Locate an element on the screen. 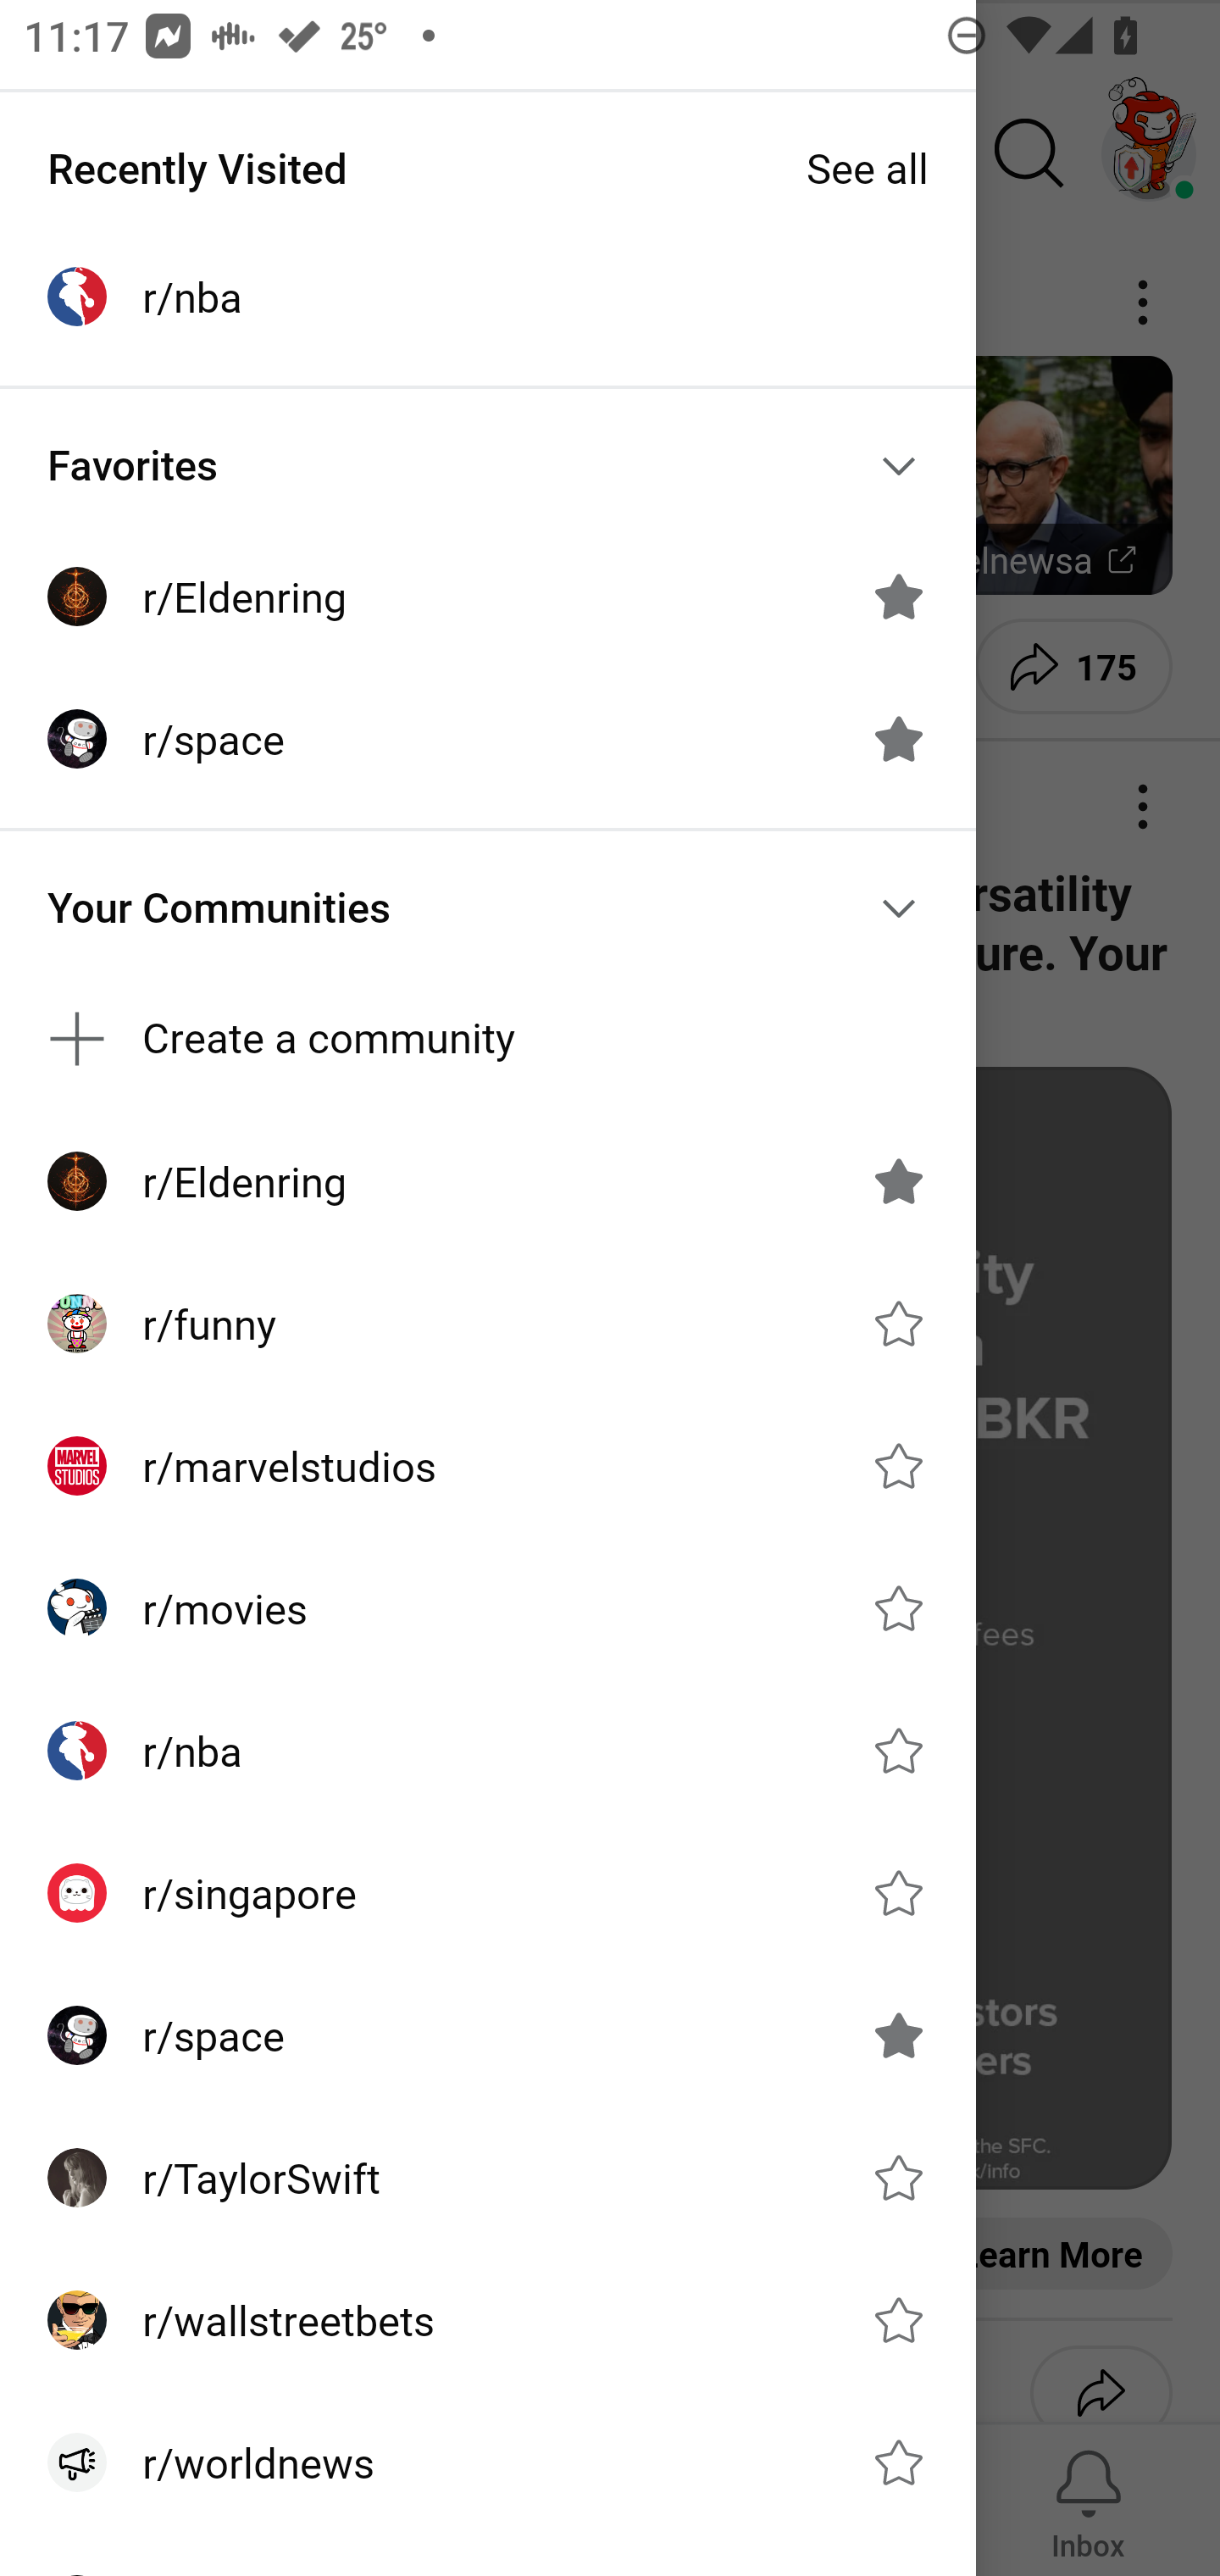 This screenshot has width=1220, height=2576. Your Communities is located at coordinates (488, 909).